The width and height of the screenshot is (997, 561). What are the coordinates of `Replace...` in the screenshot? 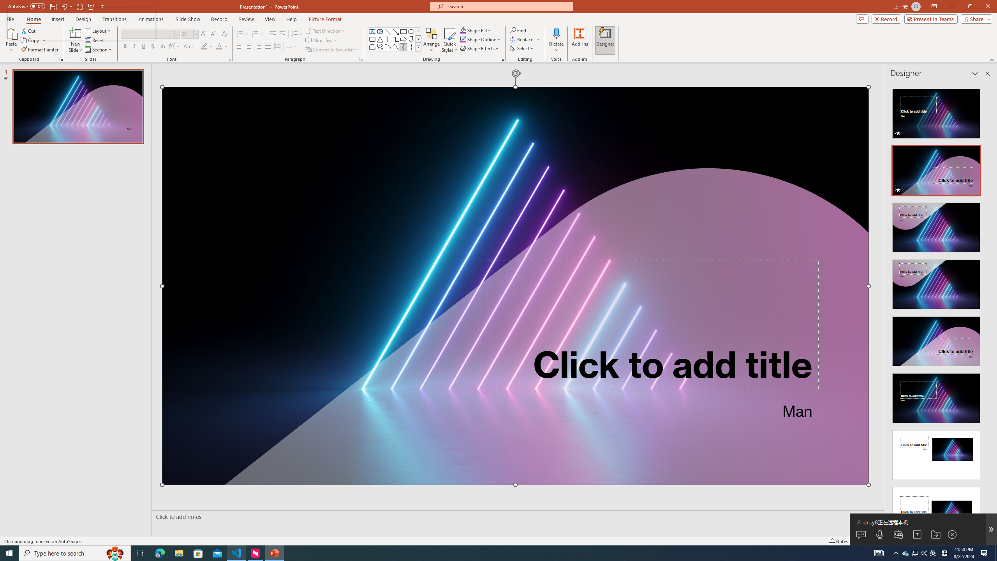 It's located at (525, 39).